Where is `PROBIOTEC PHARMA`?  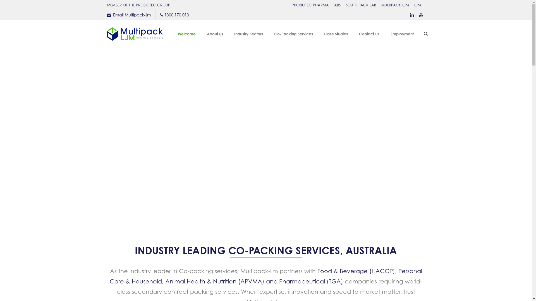 PROBIOTEC PHARMA is located at coordinates (310, 5).